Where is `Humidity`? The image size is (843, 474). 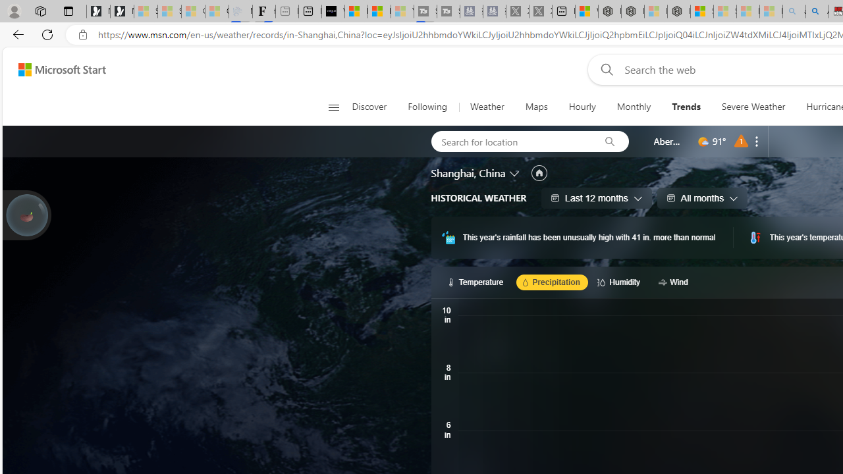
Humidity is located at coordinates (620, 282).